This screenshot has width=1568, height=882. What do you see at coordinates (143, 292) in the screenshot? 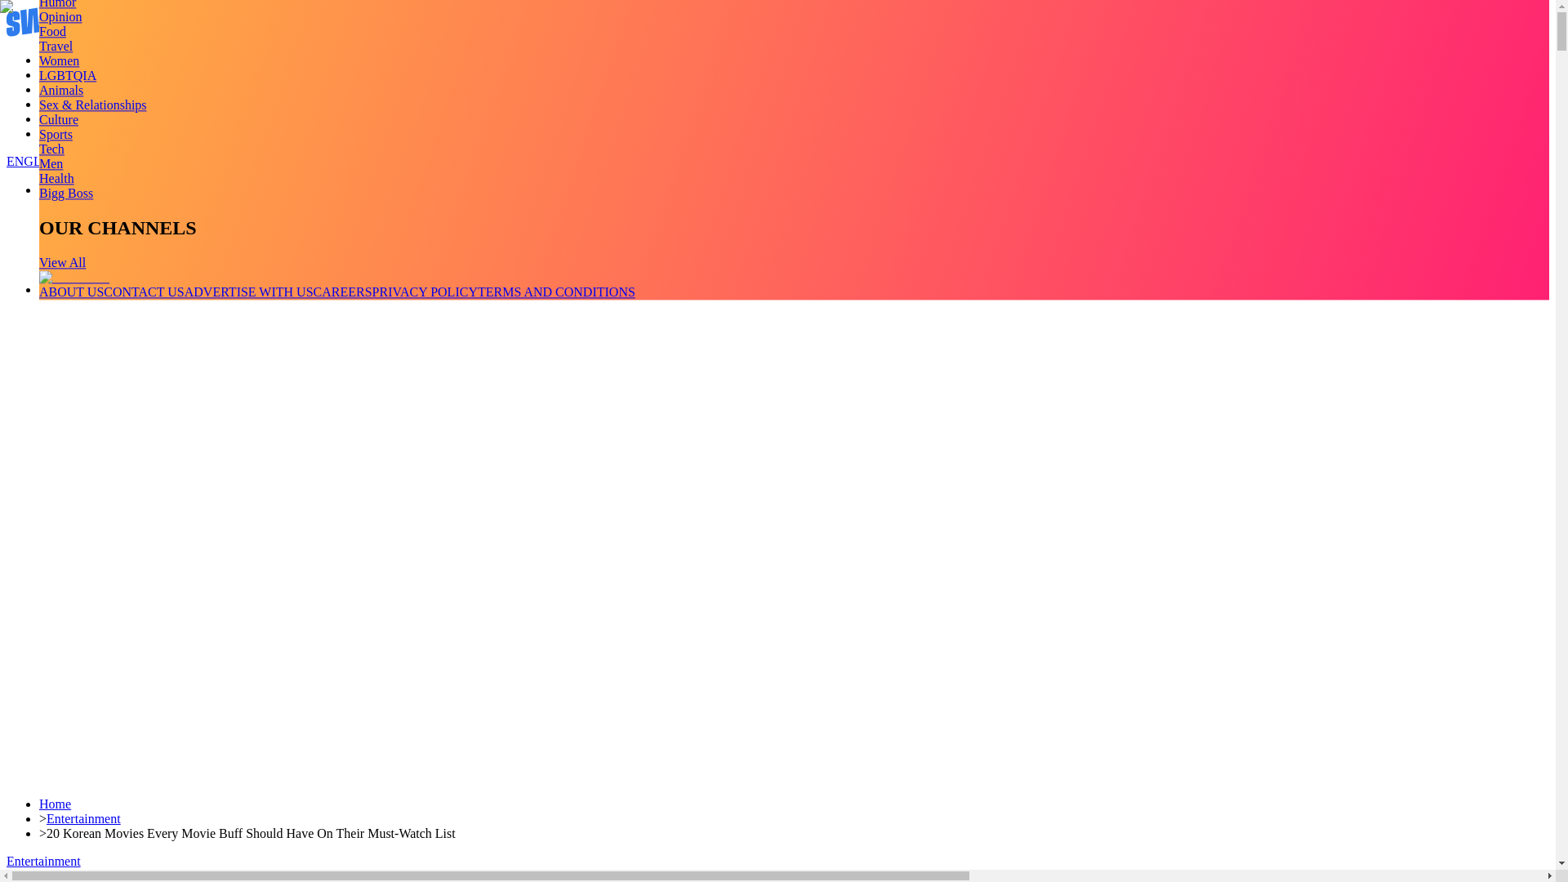
I see `CONTACT US` at bounding box center [143, 292].